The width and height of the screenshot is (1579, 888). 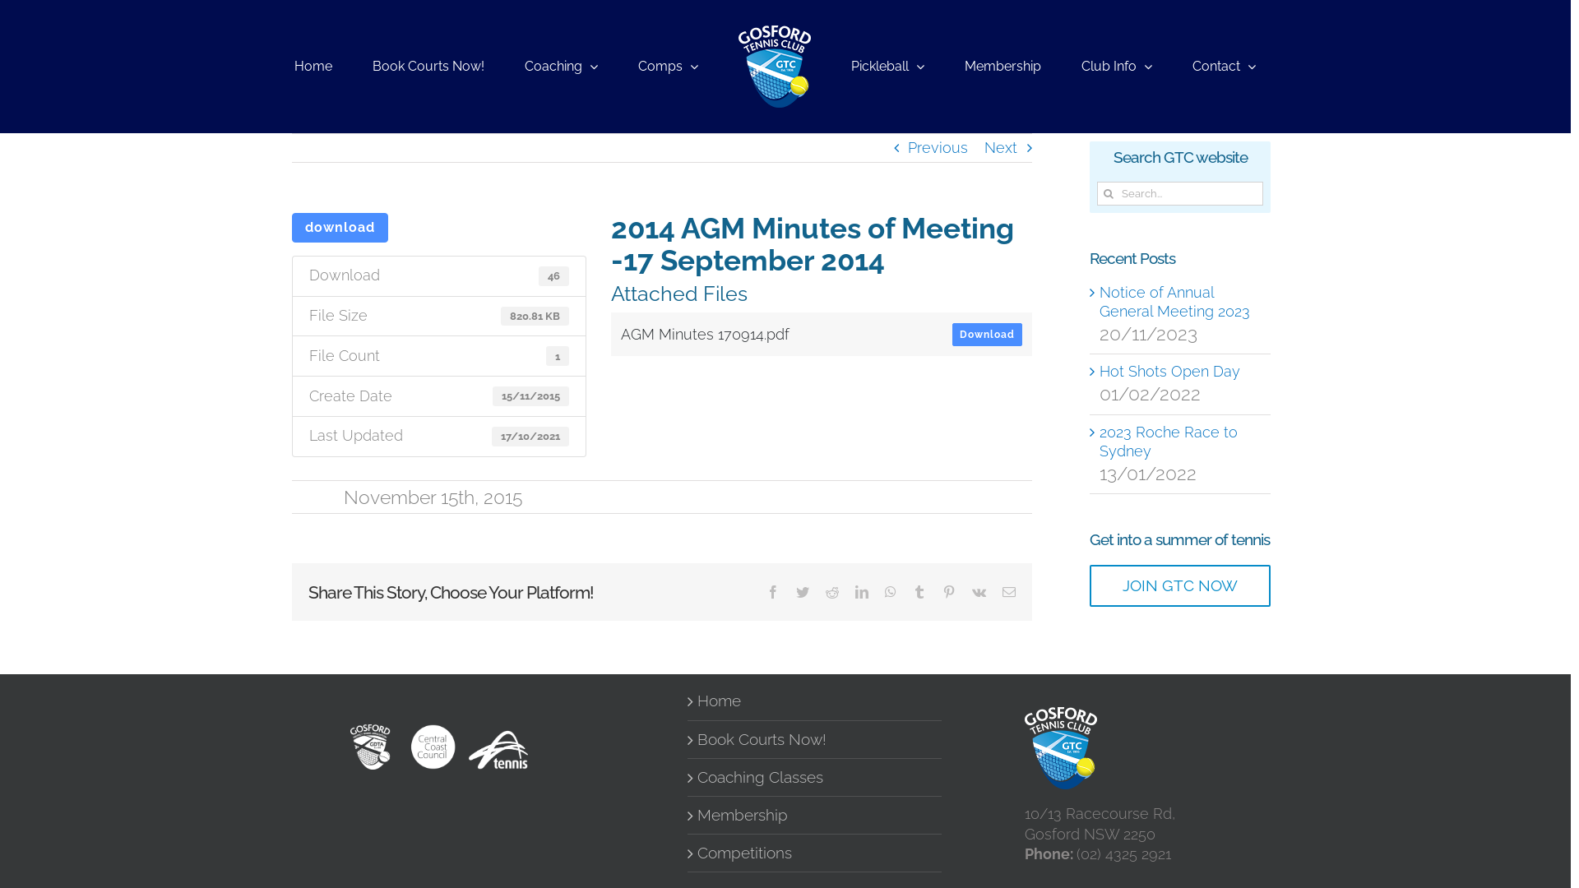 I want to click on Contact, so click(x=1224, y=67).